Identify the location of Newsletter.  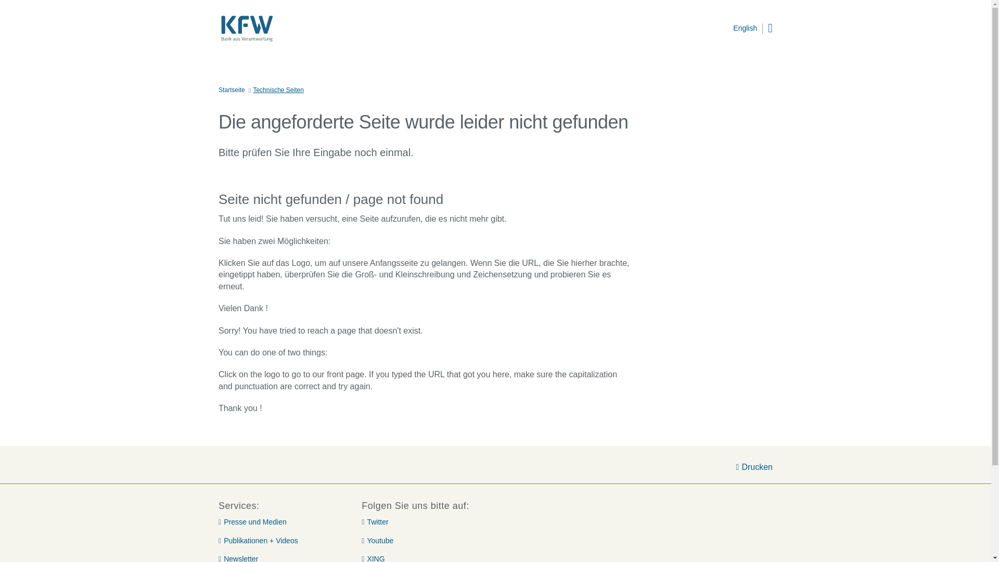
(238, 558).